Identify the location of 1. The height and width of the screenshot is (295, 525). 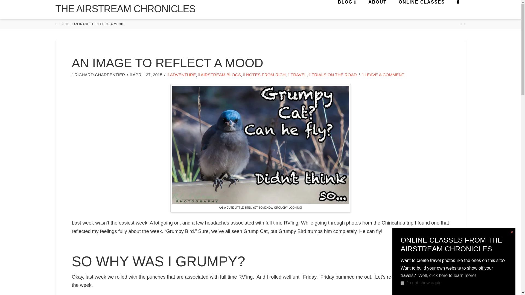
(402, 283).